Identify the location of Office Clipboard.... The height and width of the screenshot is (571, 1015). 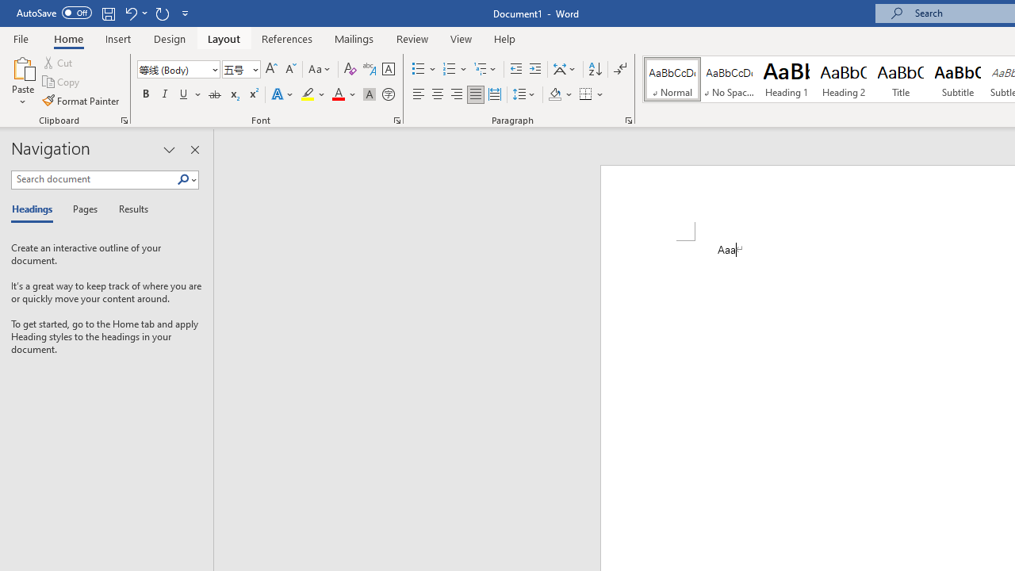
(124, 121).